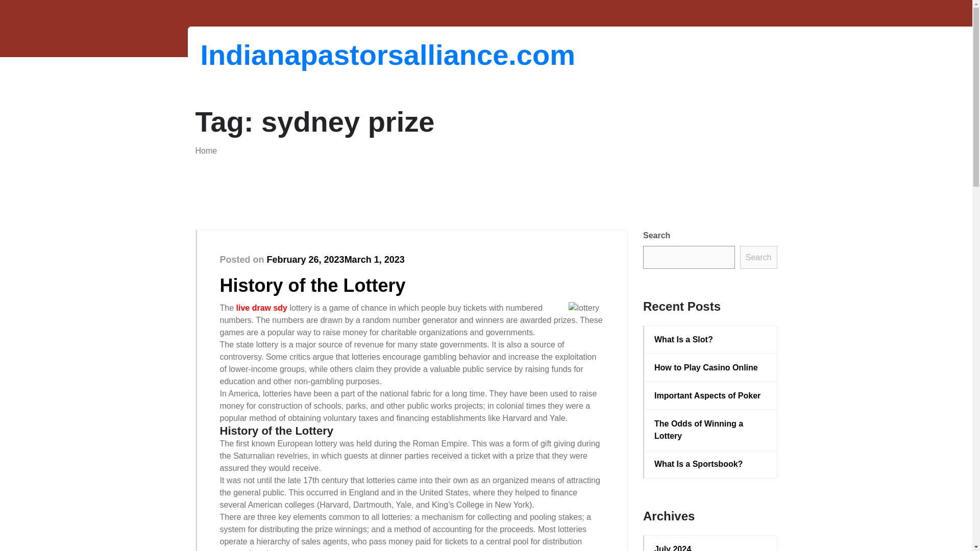 The height and width of the screenshot is (551, 980). I want to click on Home, so click(206, 151).